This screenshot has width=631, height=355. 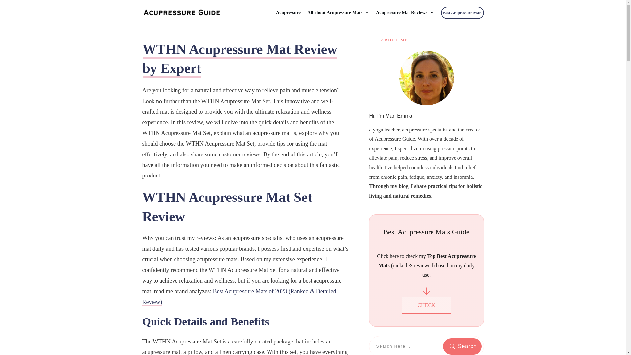 I want to click on Mari Emma, so click(x=426, y=78).